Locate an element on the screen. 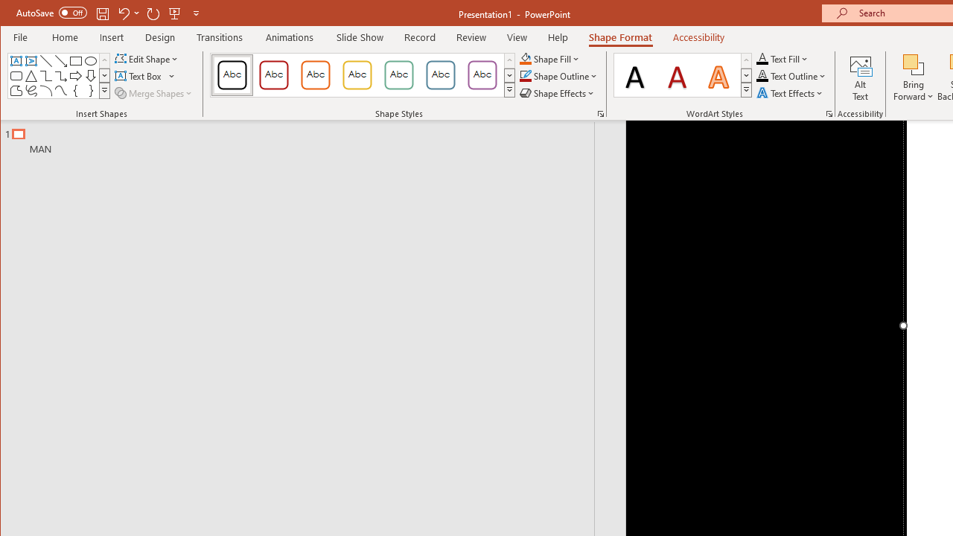  Shape Effects is located at coordinates (558, 92).